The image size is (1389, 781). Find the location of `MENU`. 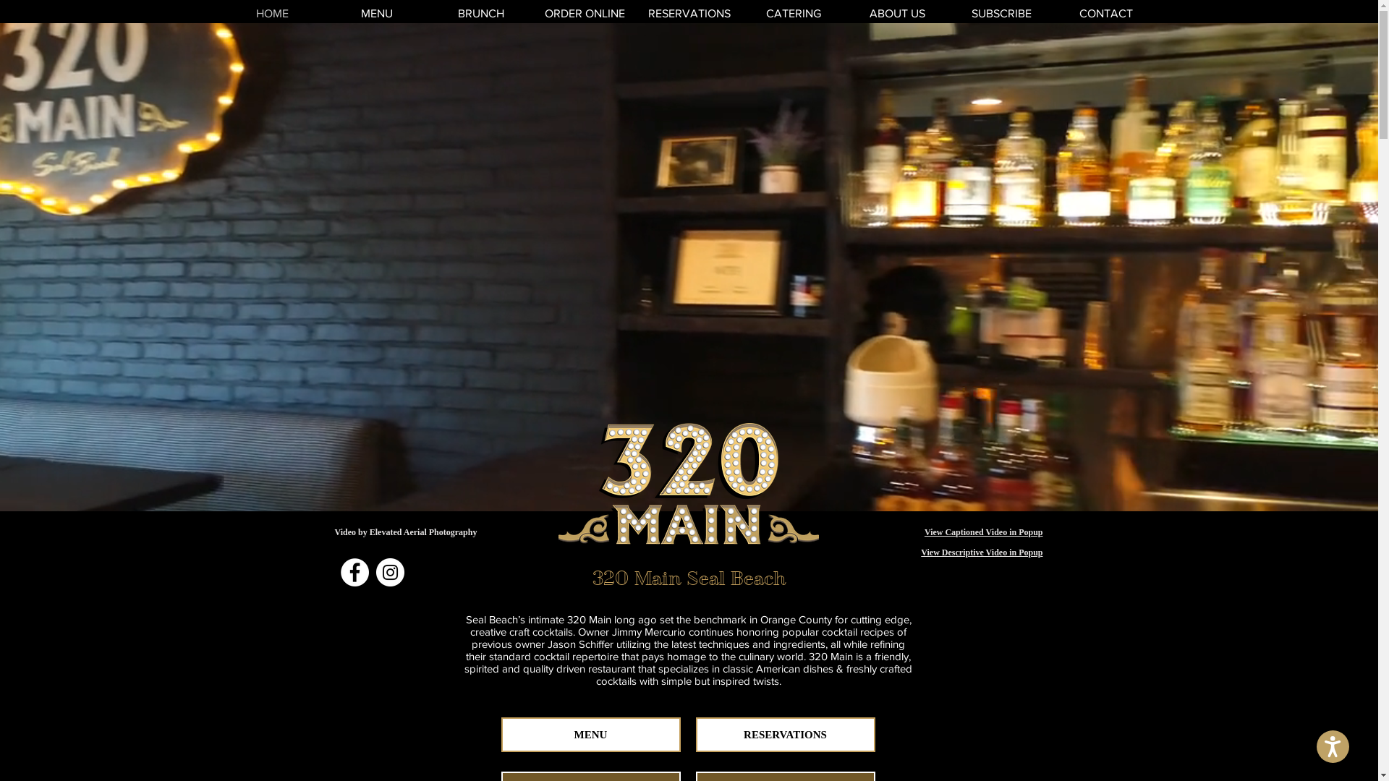

MENU is located at coordinates (590, 735).